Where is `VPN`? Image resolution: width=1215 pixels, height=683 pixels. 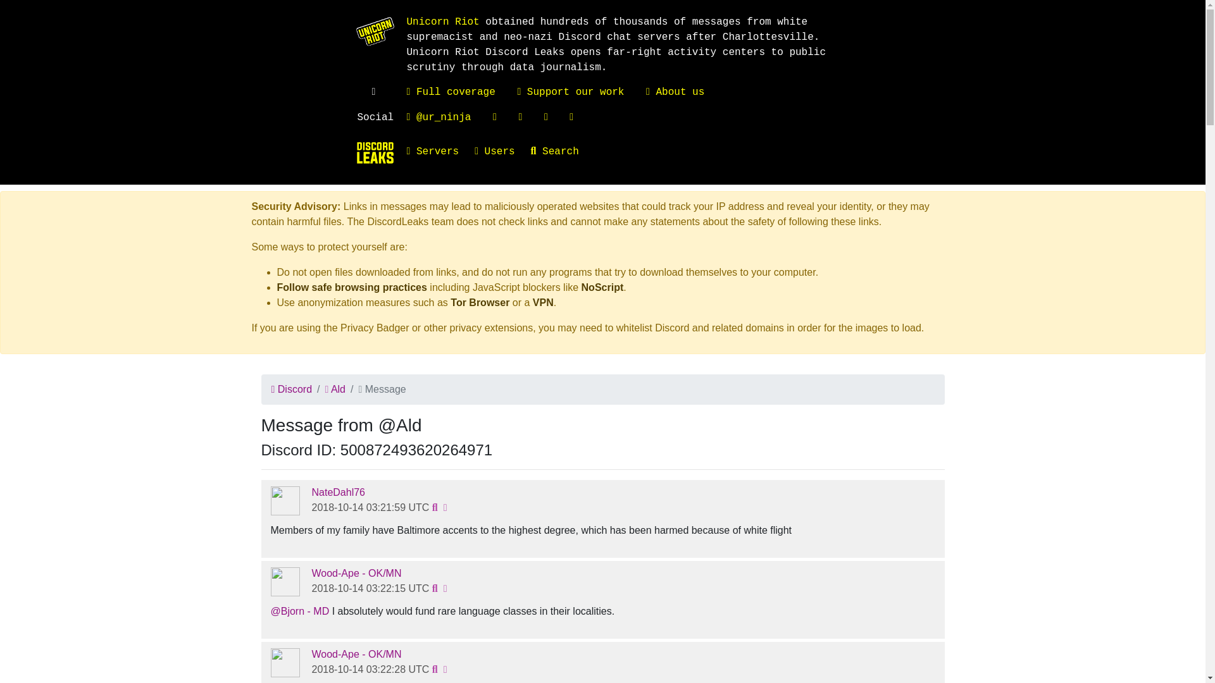
VPN is located at coordinates (543, 302).